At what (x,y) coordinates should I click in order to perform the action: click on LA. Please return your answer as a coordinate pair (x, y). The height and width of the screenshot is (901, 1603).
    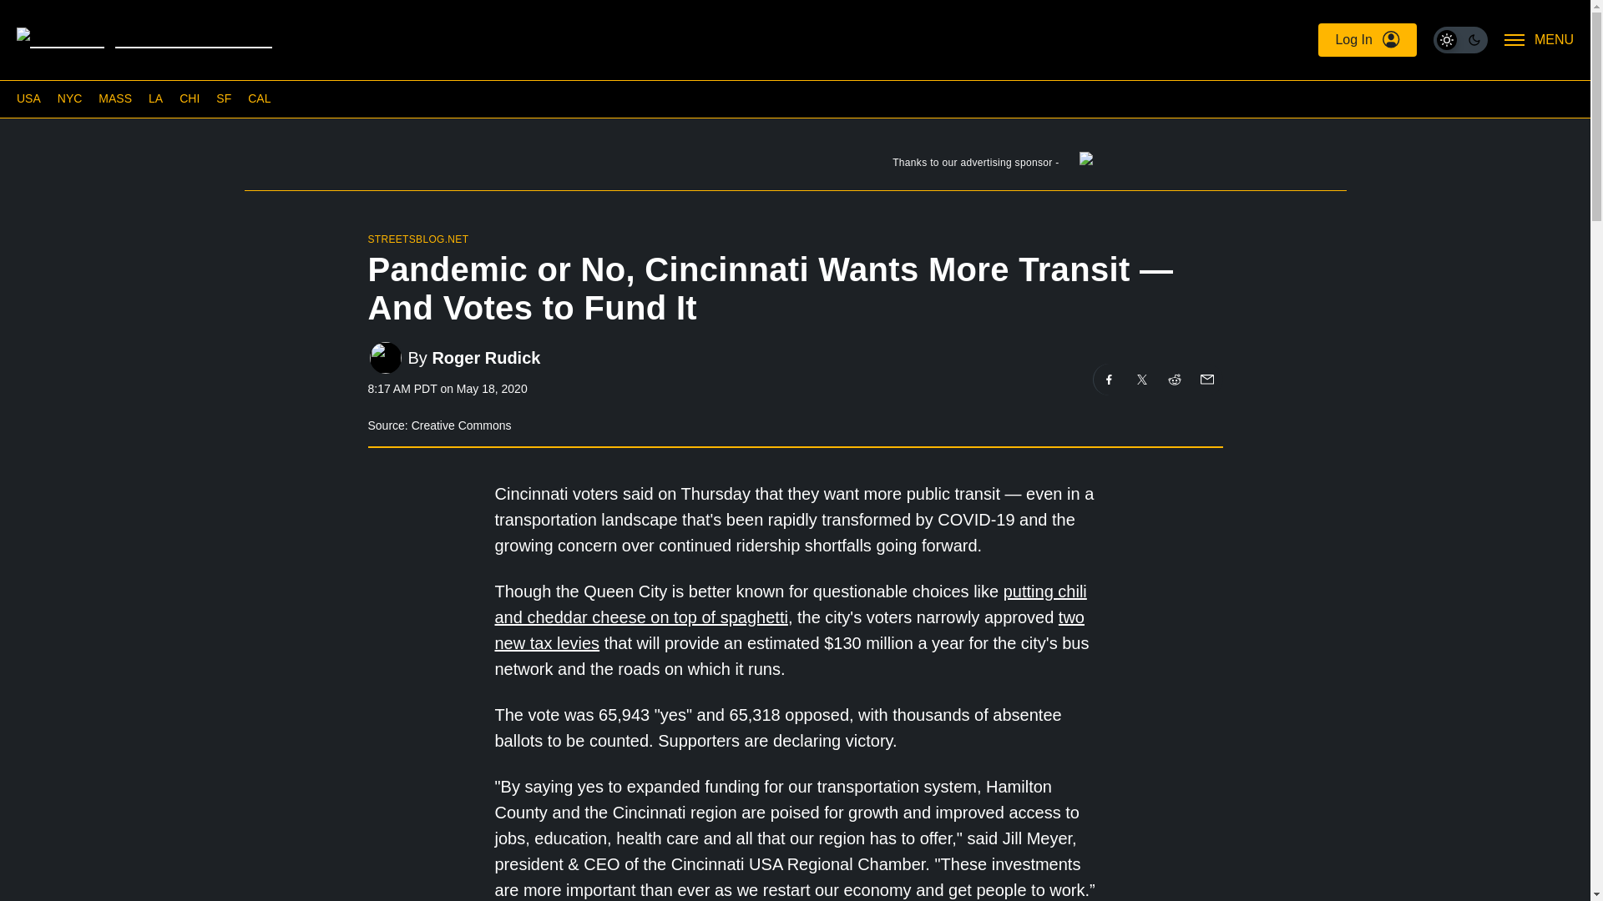
    Looking at the image, I should click on (155, 98).